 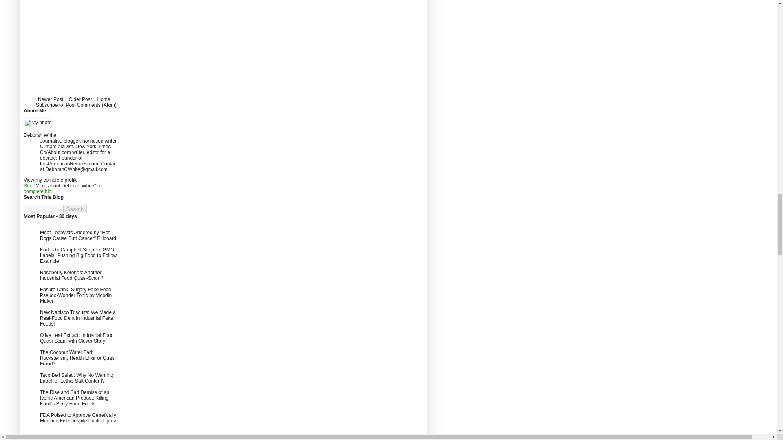 What do you see at coordinates (43, 209) in the screenshot?
I see `search` at bounding box center [43, 209].